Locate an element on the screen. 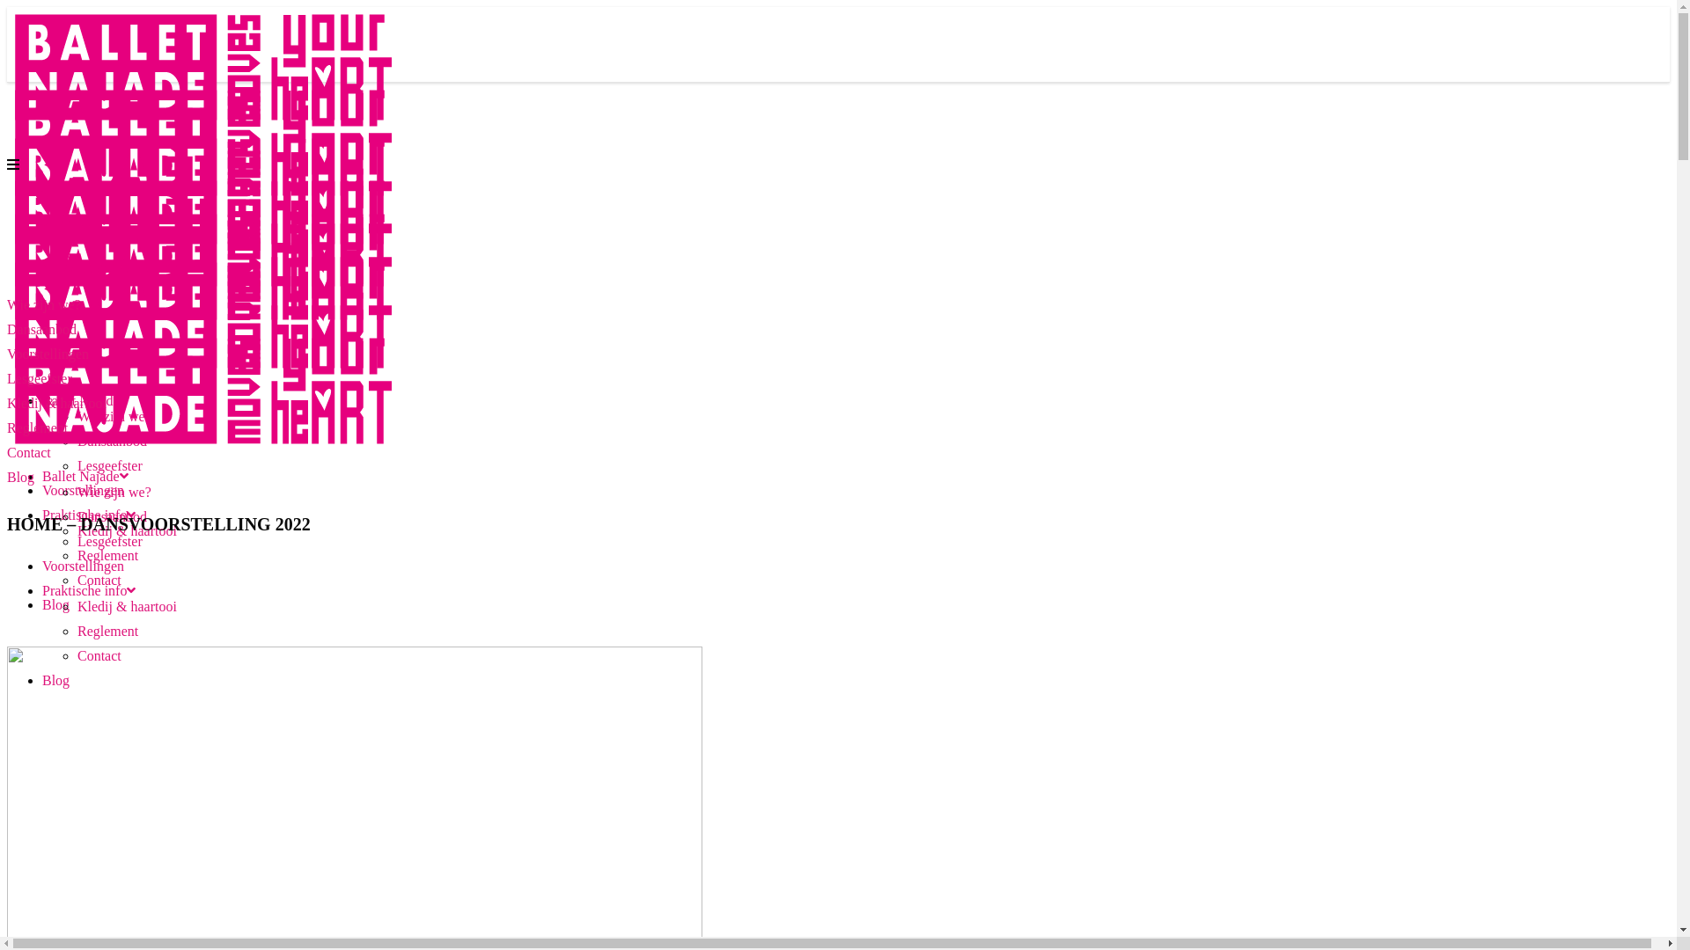 Image resolution: width=1690 pixels, height=950 pixels. Wie zijn we? is located at coordinates (44, 304).